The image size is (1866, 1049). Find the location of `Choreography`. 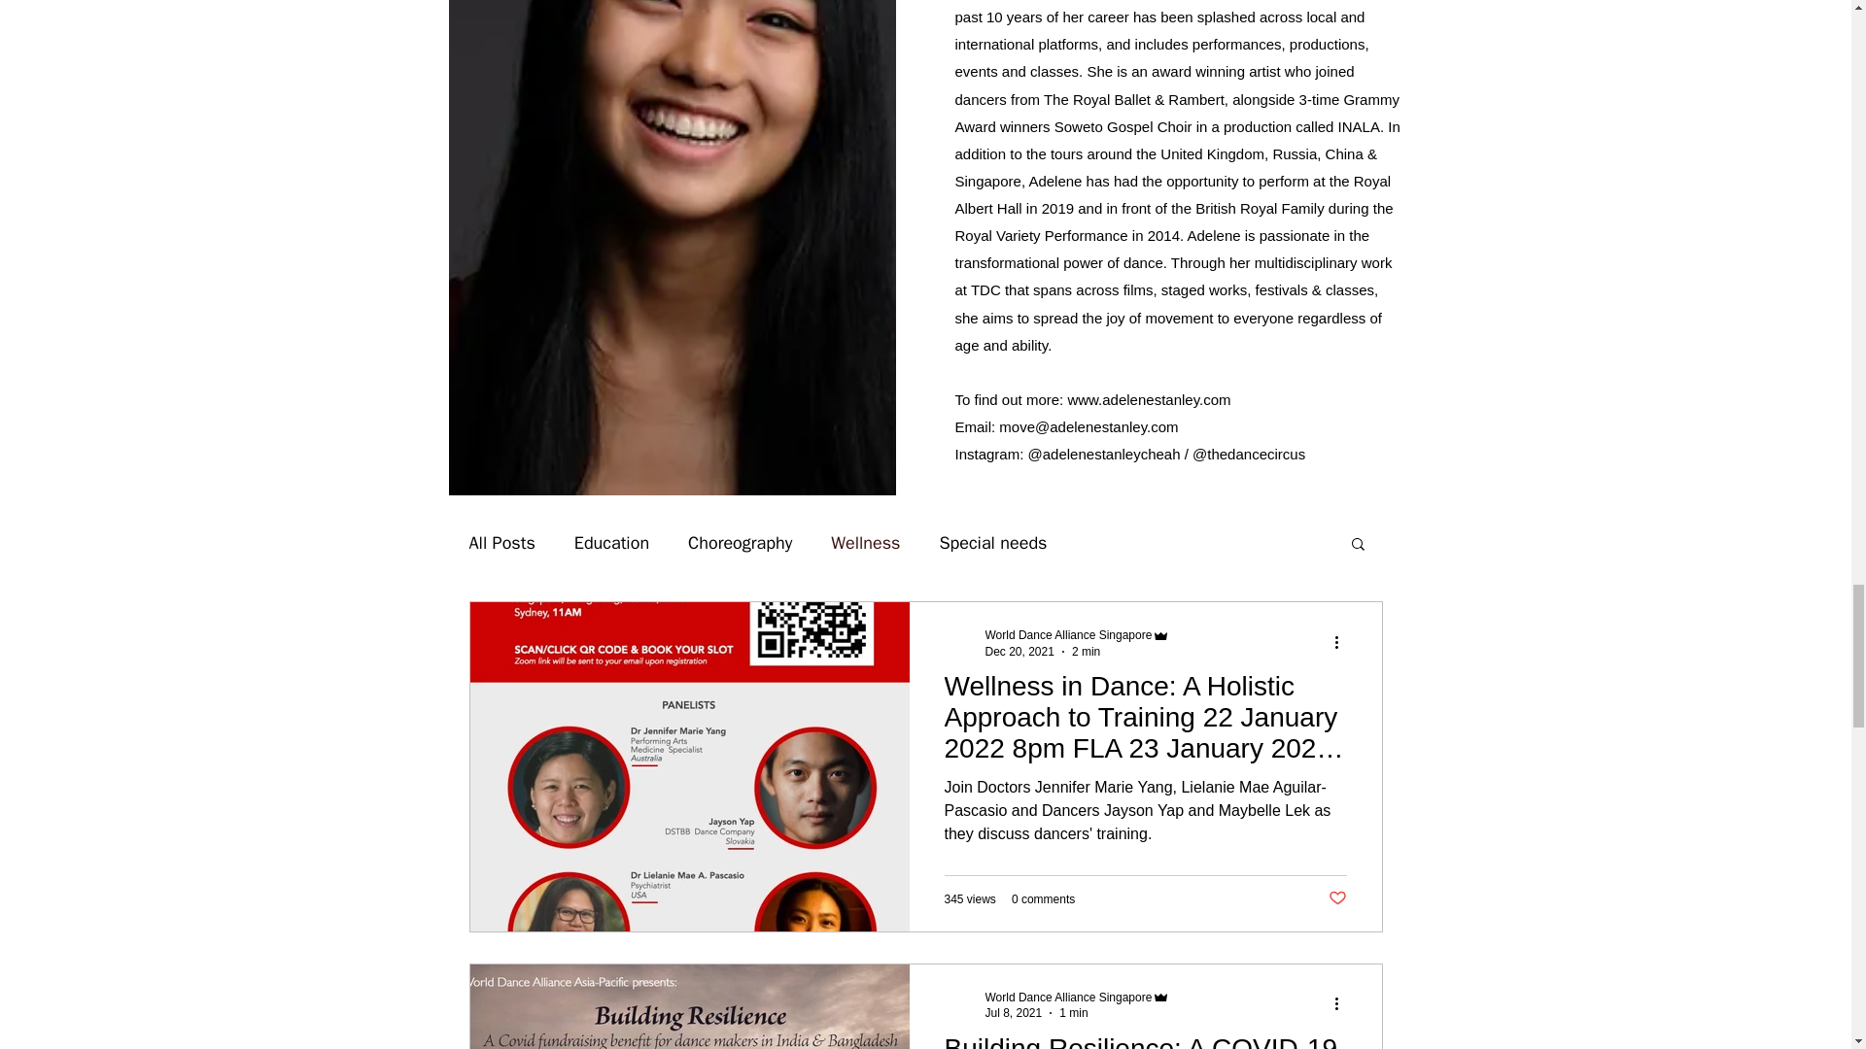

Choreography is located at coordinates (740, 542).